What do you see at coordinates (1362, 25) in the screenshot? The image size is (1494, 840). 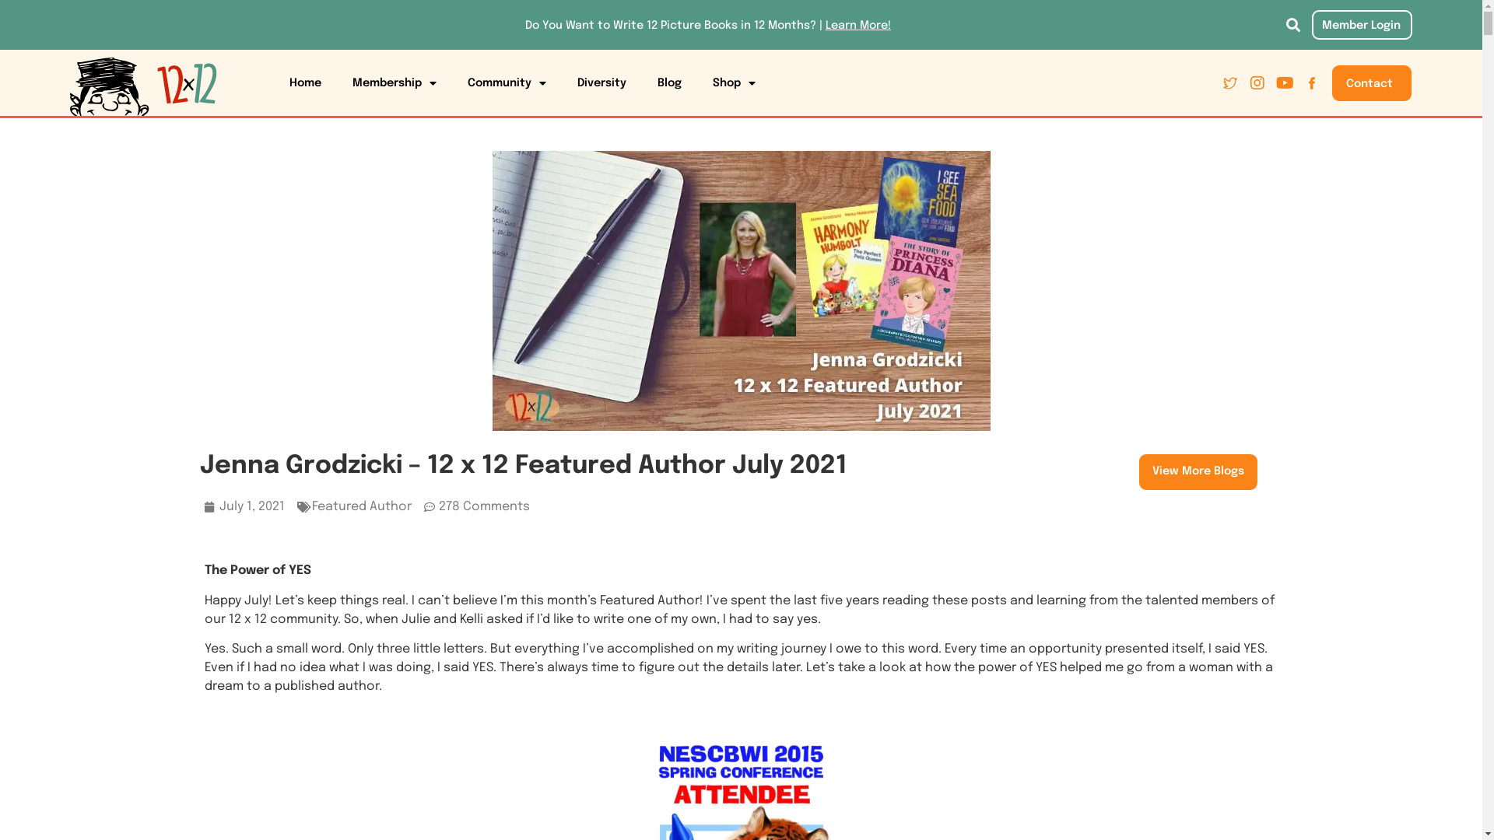 I see `Member Login` at bounding box center [1362, 25].